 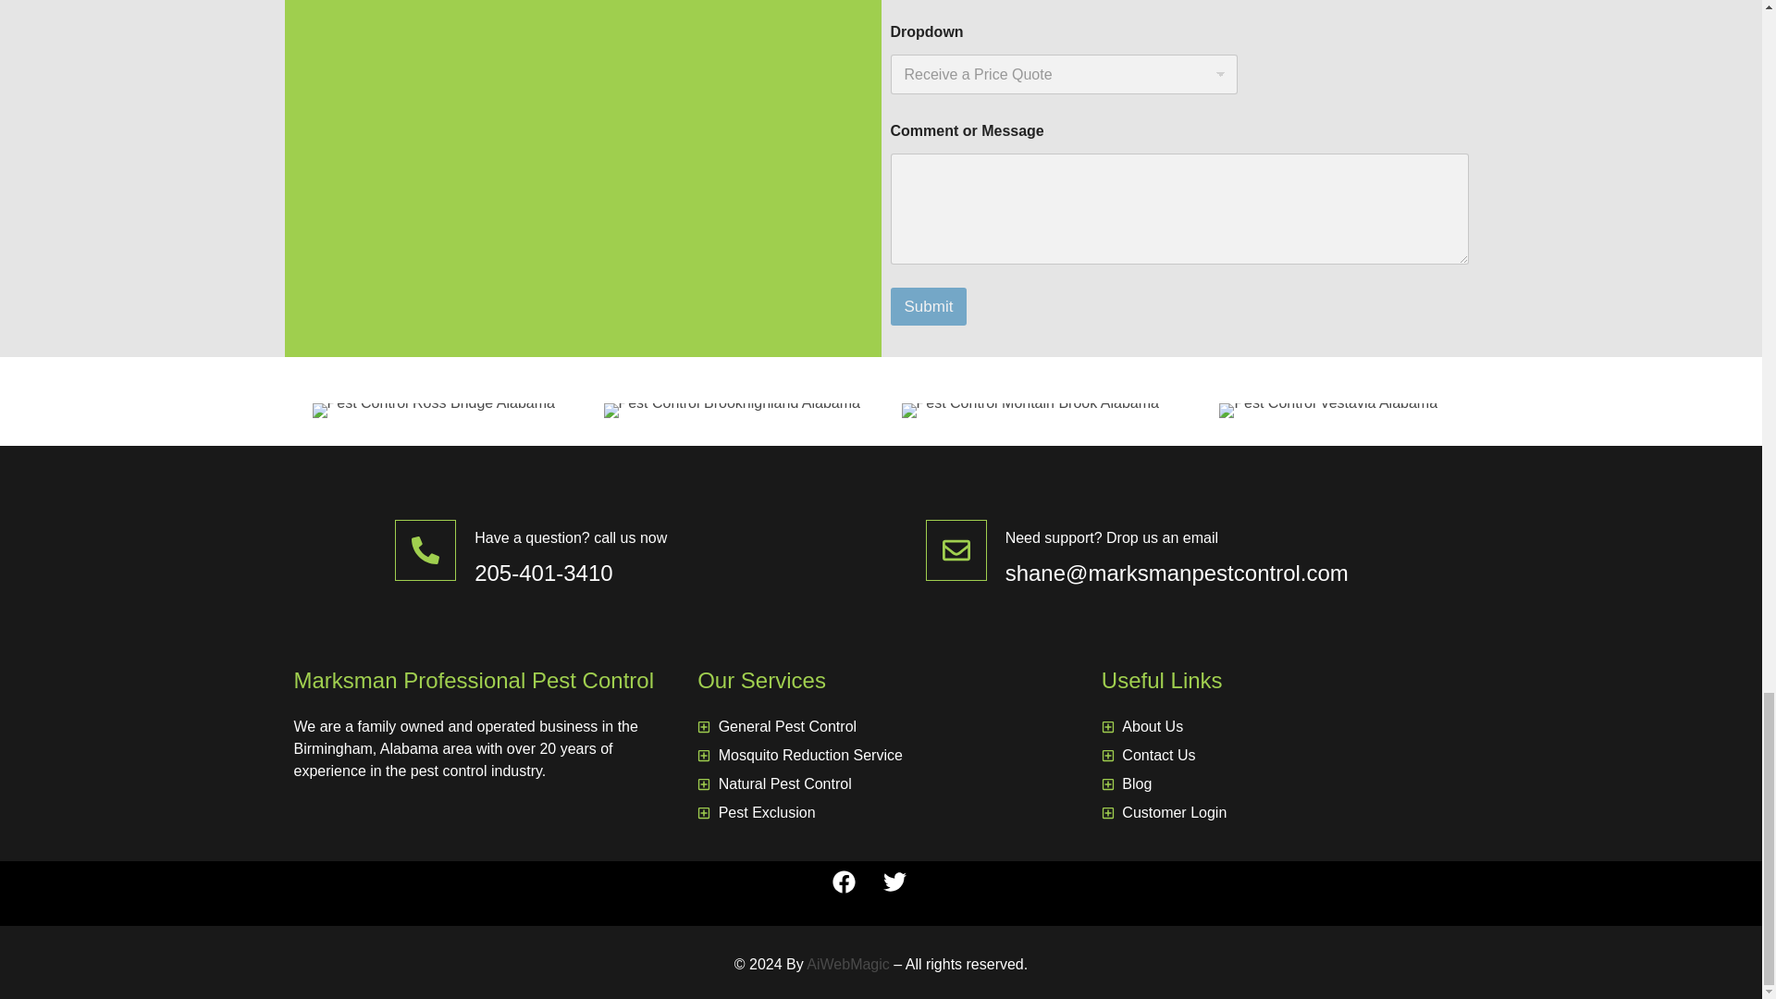 I want to click on Marksman Professional Pest Control, so click(x=474, y=681).